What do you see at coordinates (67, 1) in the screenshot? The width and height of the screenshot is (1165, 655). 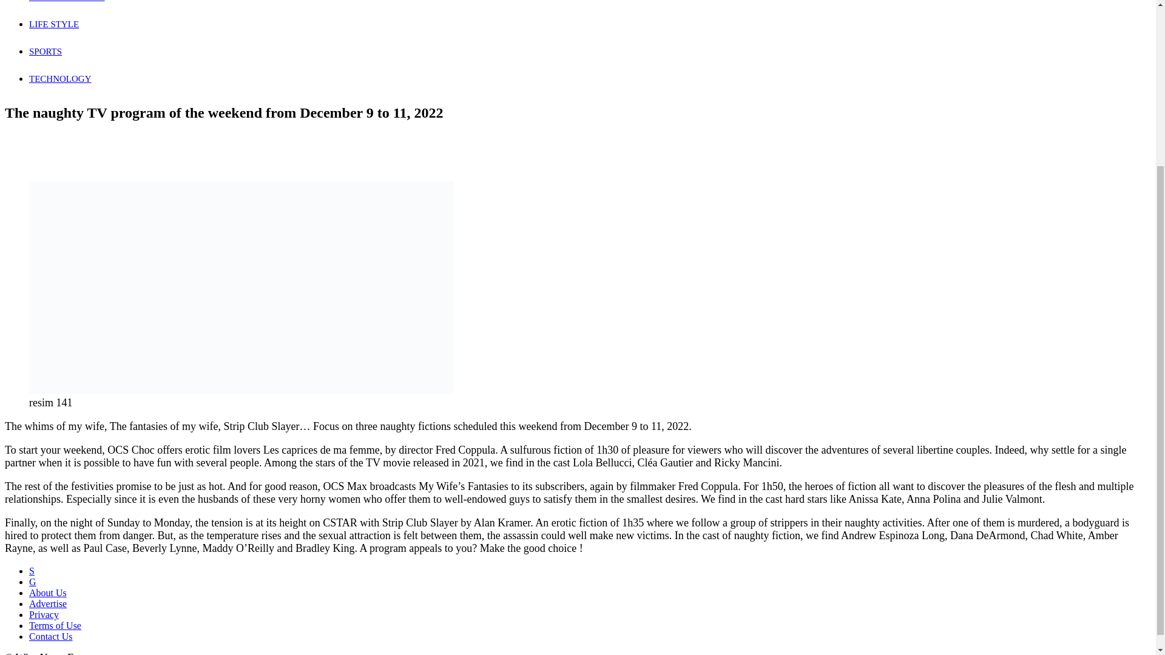 I see `ENTERTAINMENT` at bounding box center [67, 1].